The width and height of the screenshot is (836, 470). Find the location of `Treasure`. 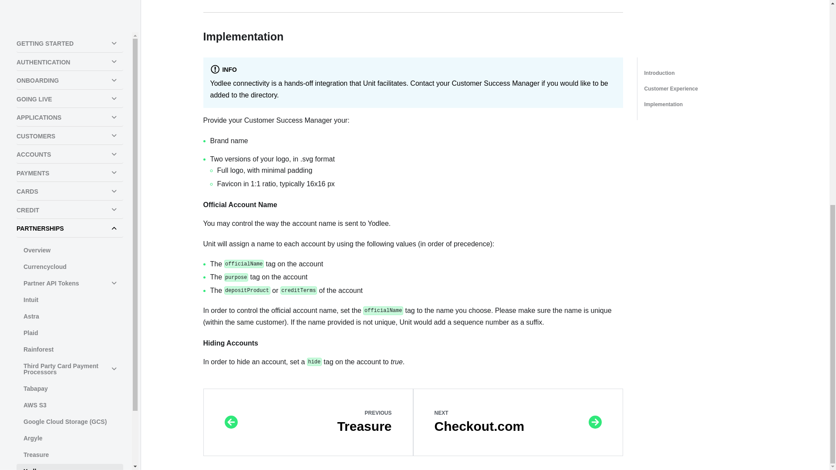

Treasure is located at coordinates (70, 125).